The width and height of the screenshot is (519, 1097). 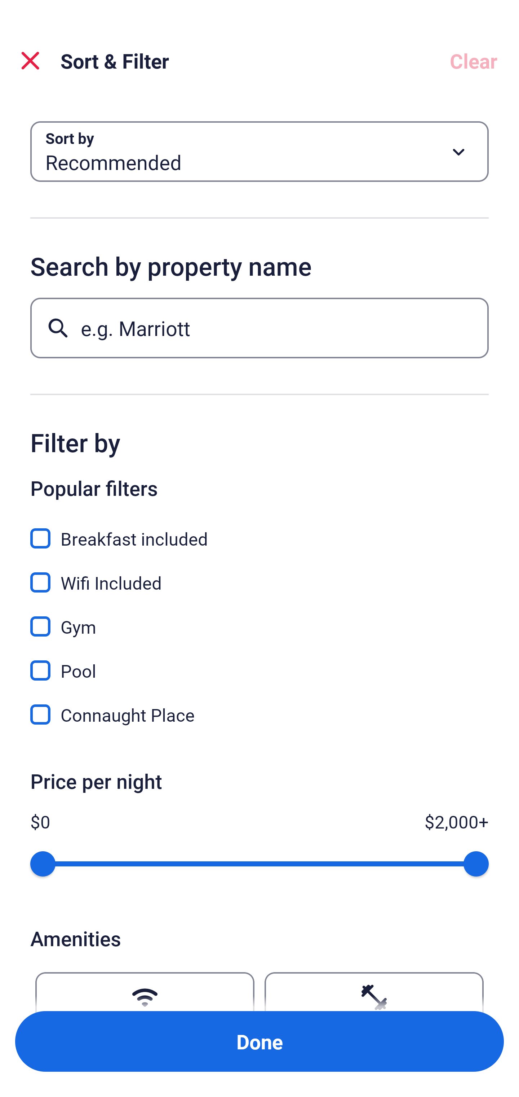 I want to click on Sort by Button Recommended, so click(x=259, y=152).